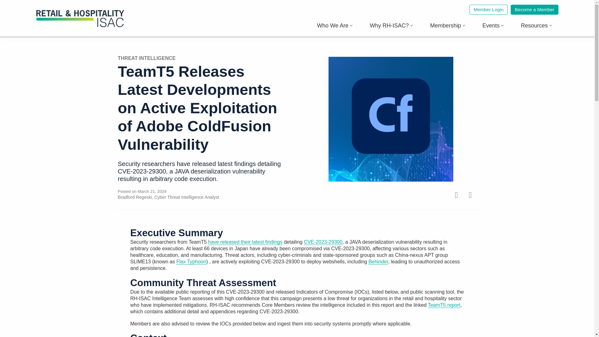 The image size is (599, 337). What do you see at coordinates (493, 26) in the screenshot?
I see `Events` at bounding box center [493, 26].